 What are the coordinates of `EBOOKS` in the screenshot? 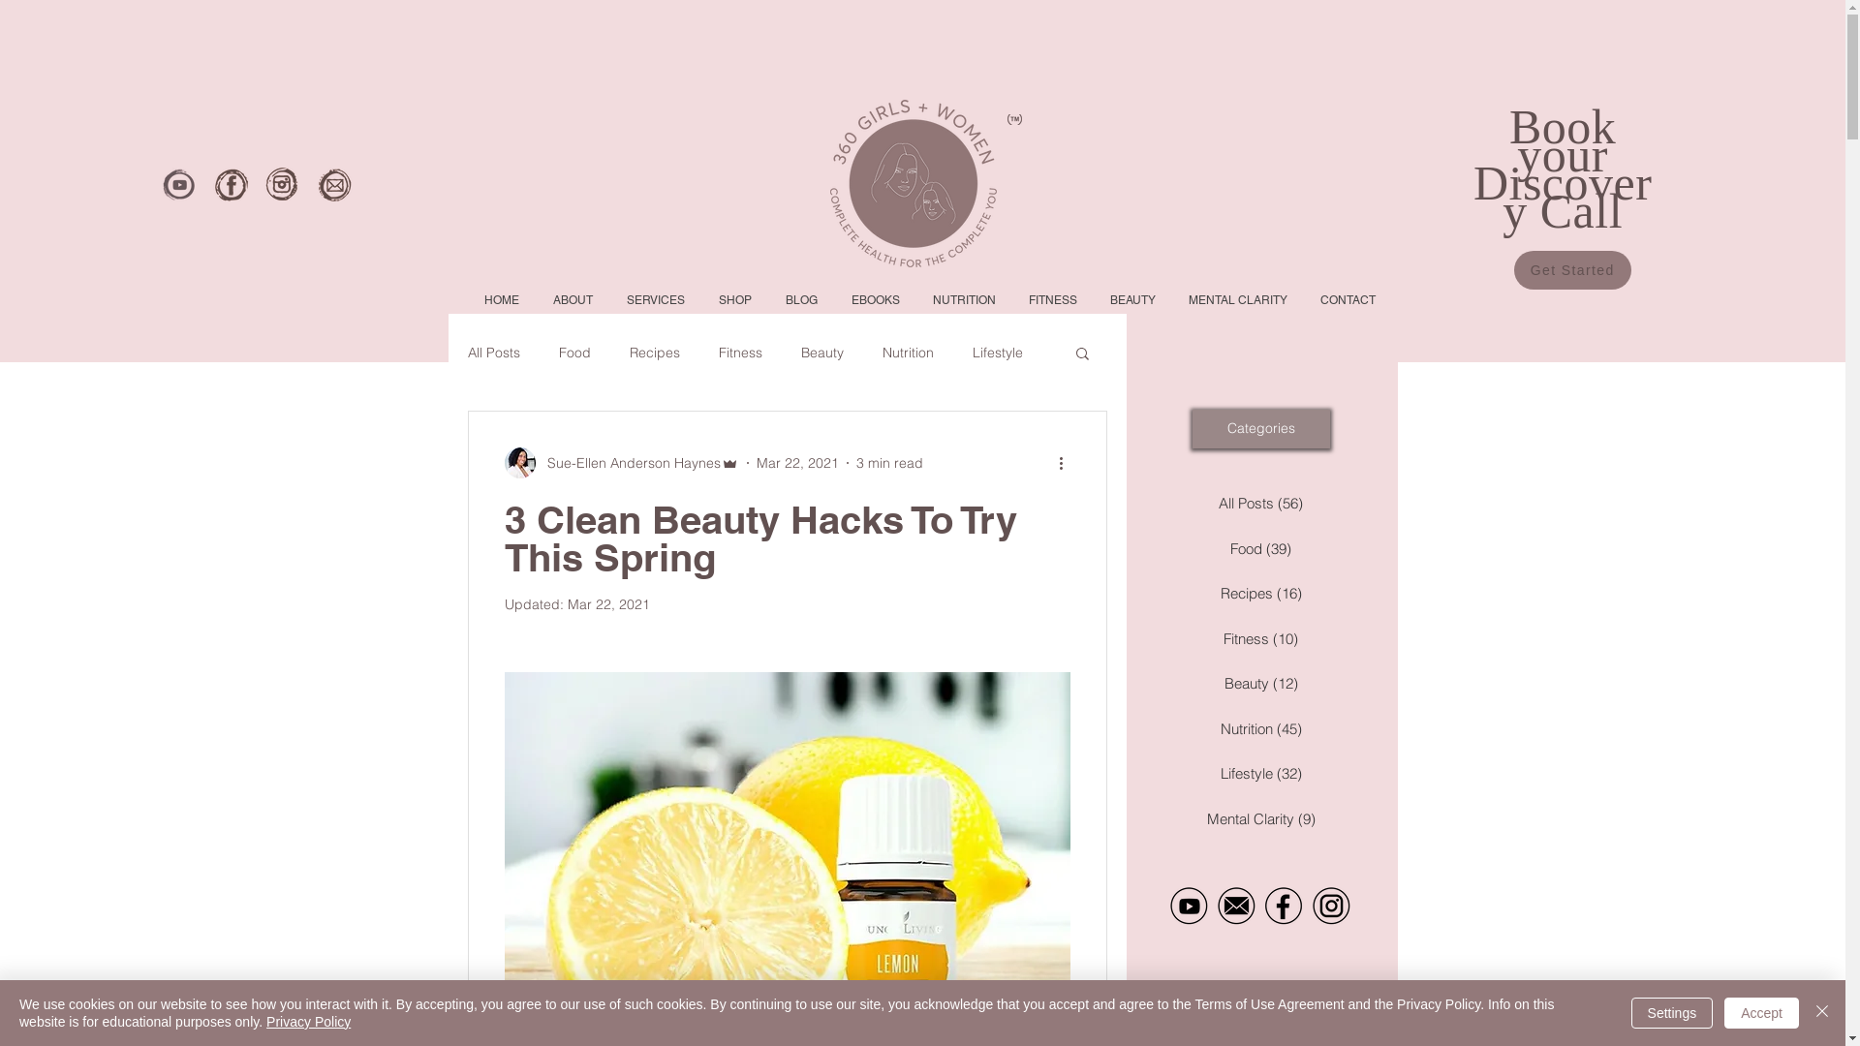 It's located at (874, 300).